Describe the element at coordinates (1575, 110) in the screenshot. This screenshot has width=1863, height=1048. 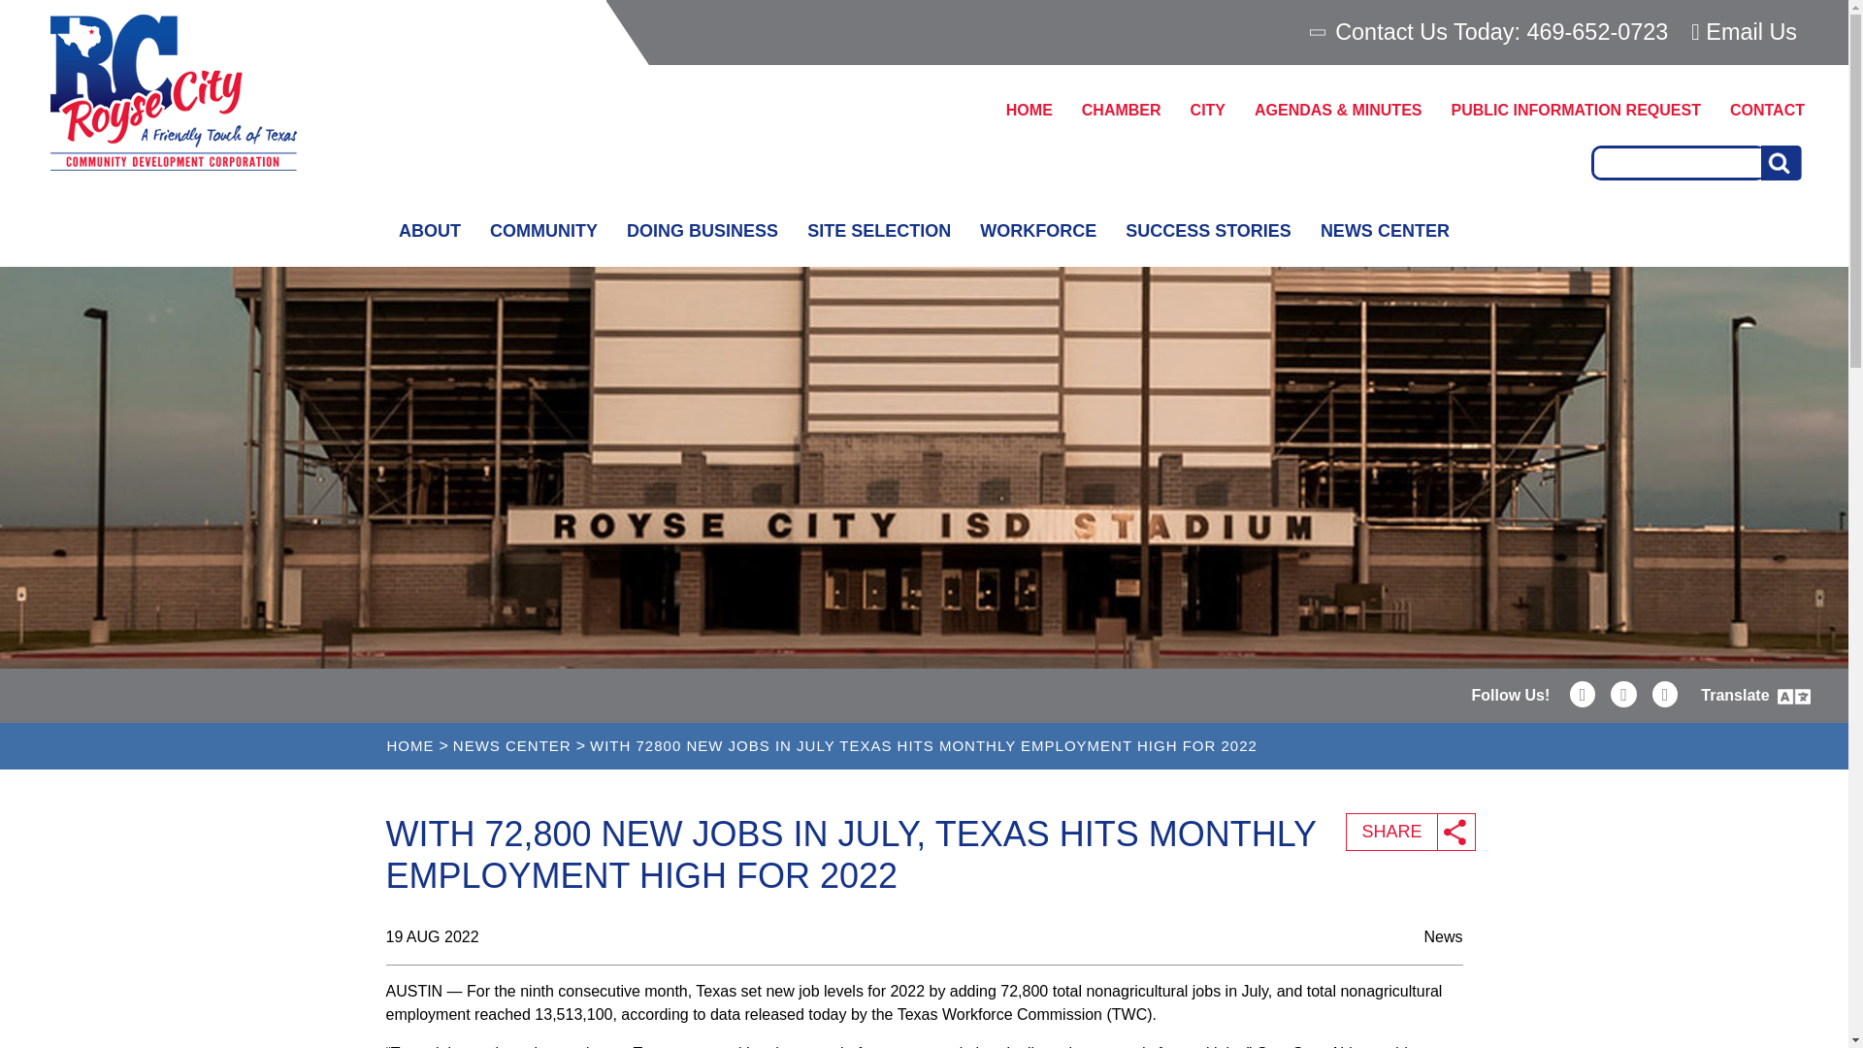
I see `PUBLIC INFORMATION REQUEST` at that location.